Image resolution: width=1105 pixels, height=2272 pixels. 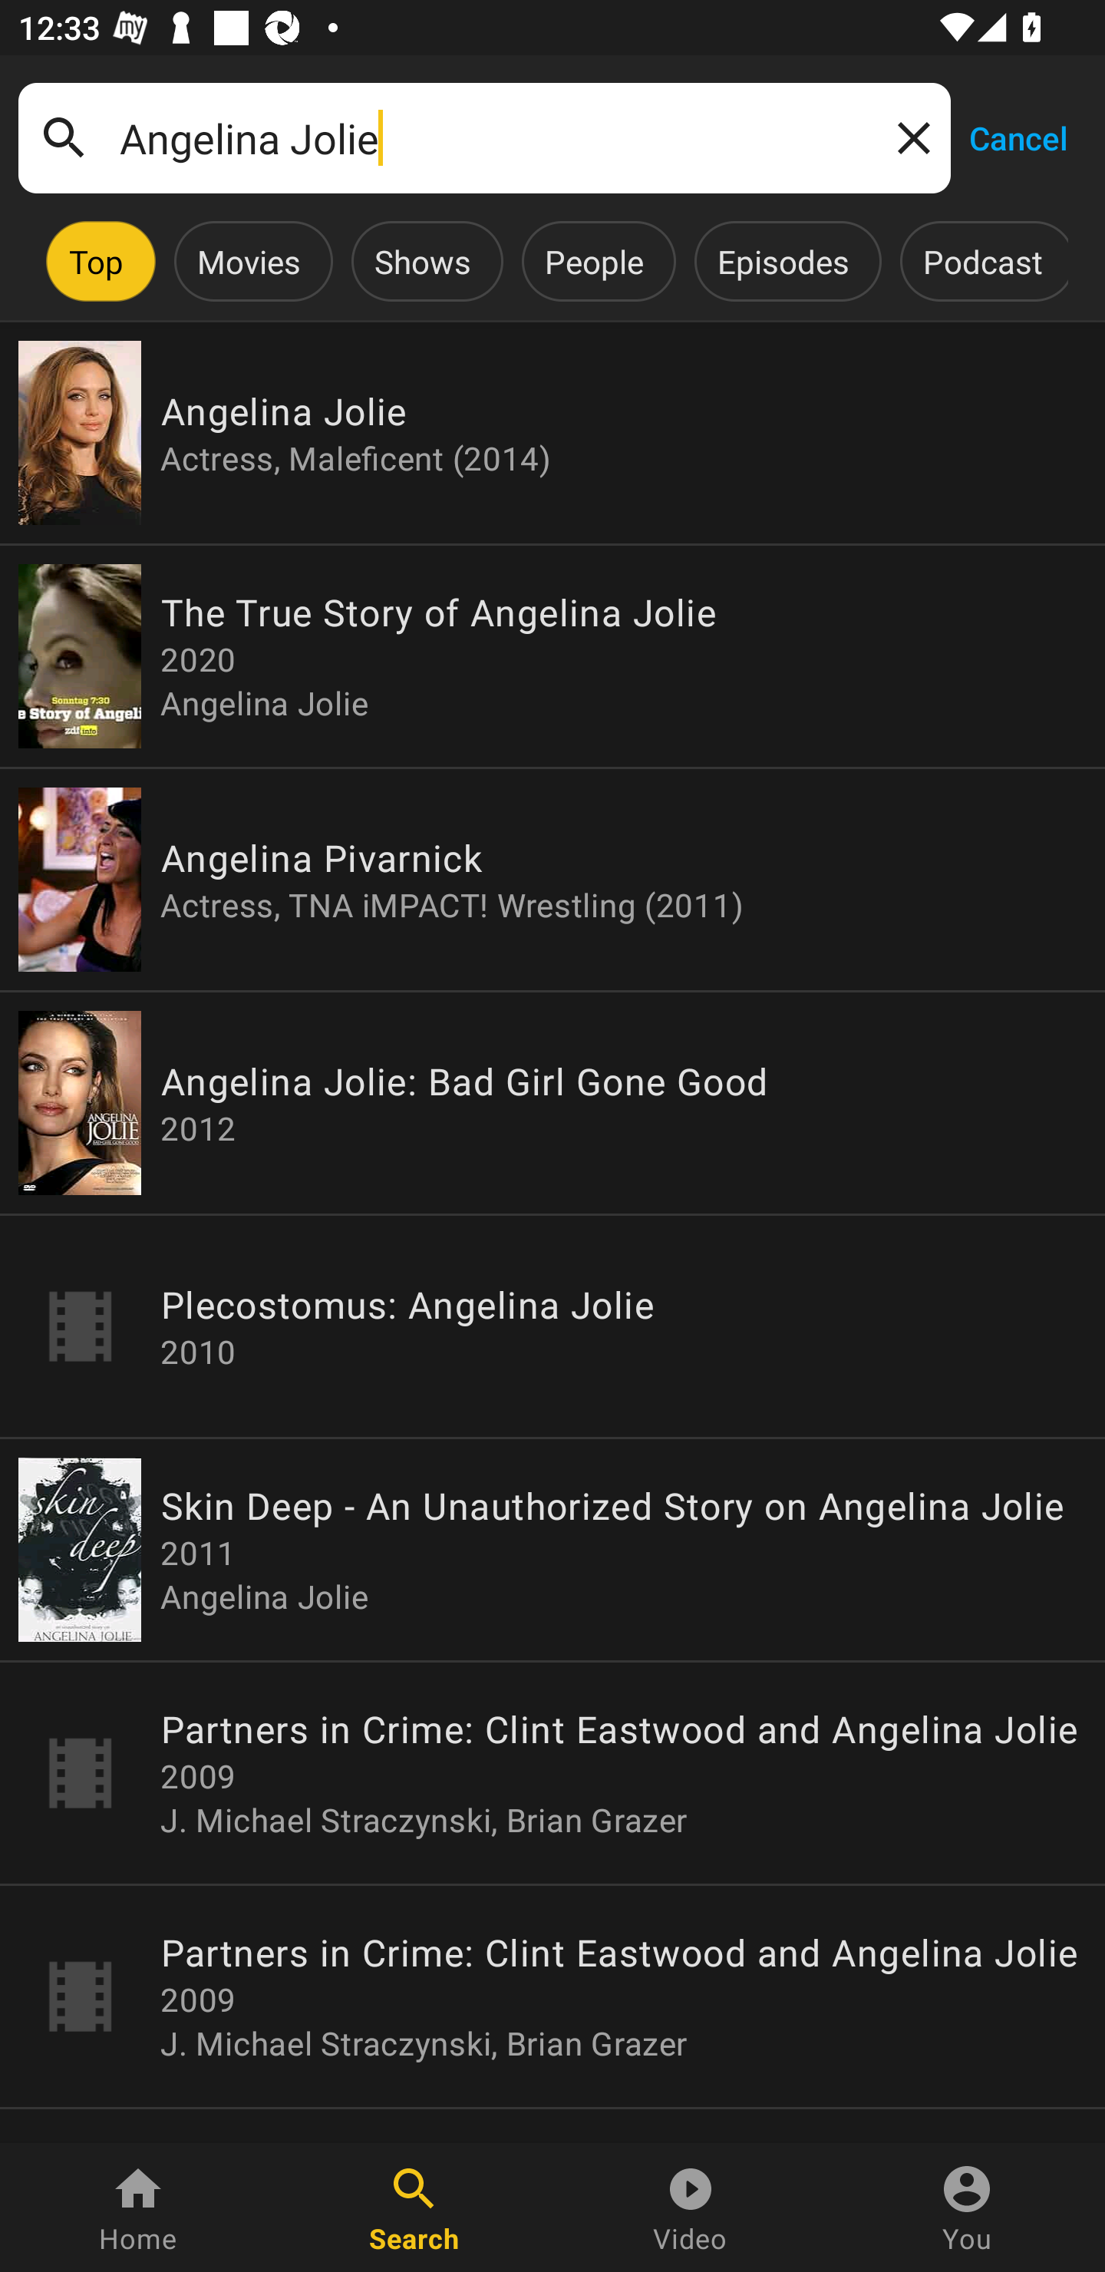 I want to click on Shows, so click(x=422, y=261).